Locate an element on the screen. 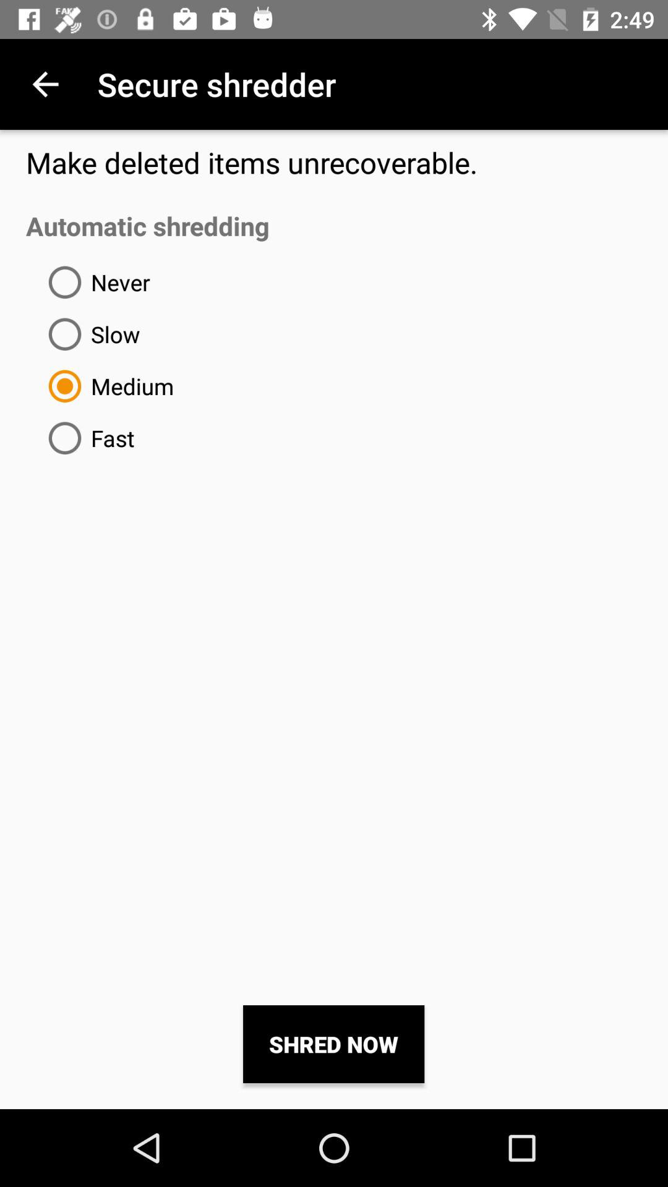  scroll until the never item is located at coordinates (94, 282).